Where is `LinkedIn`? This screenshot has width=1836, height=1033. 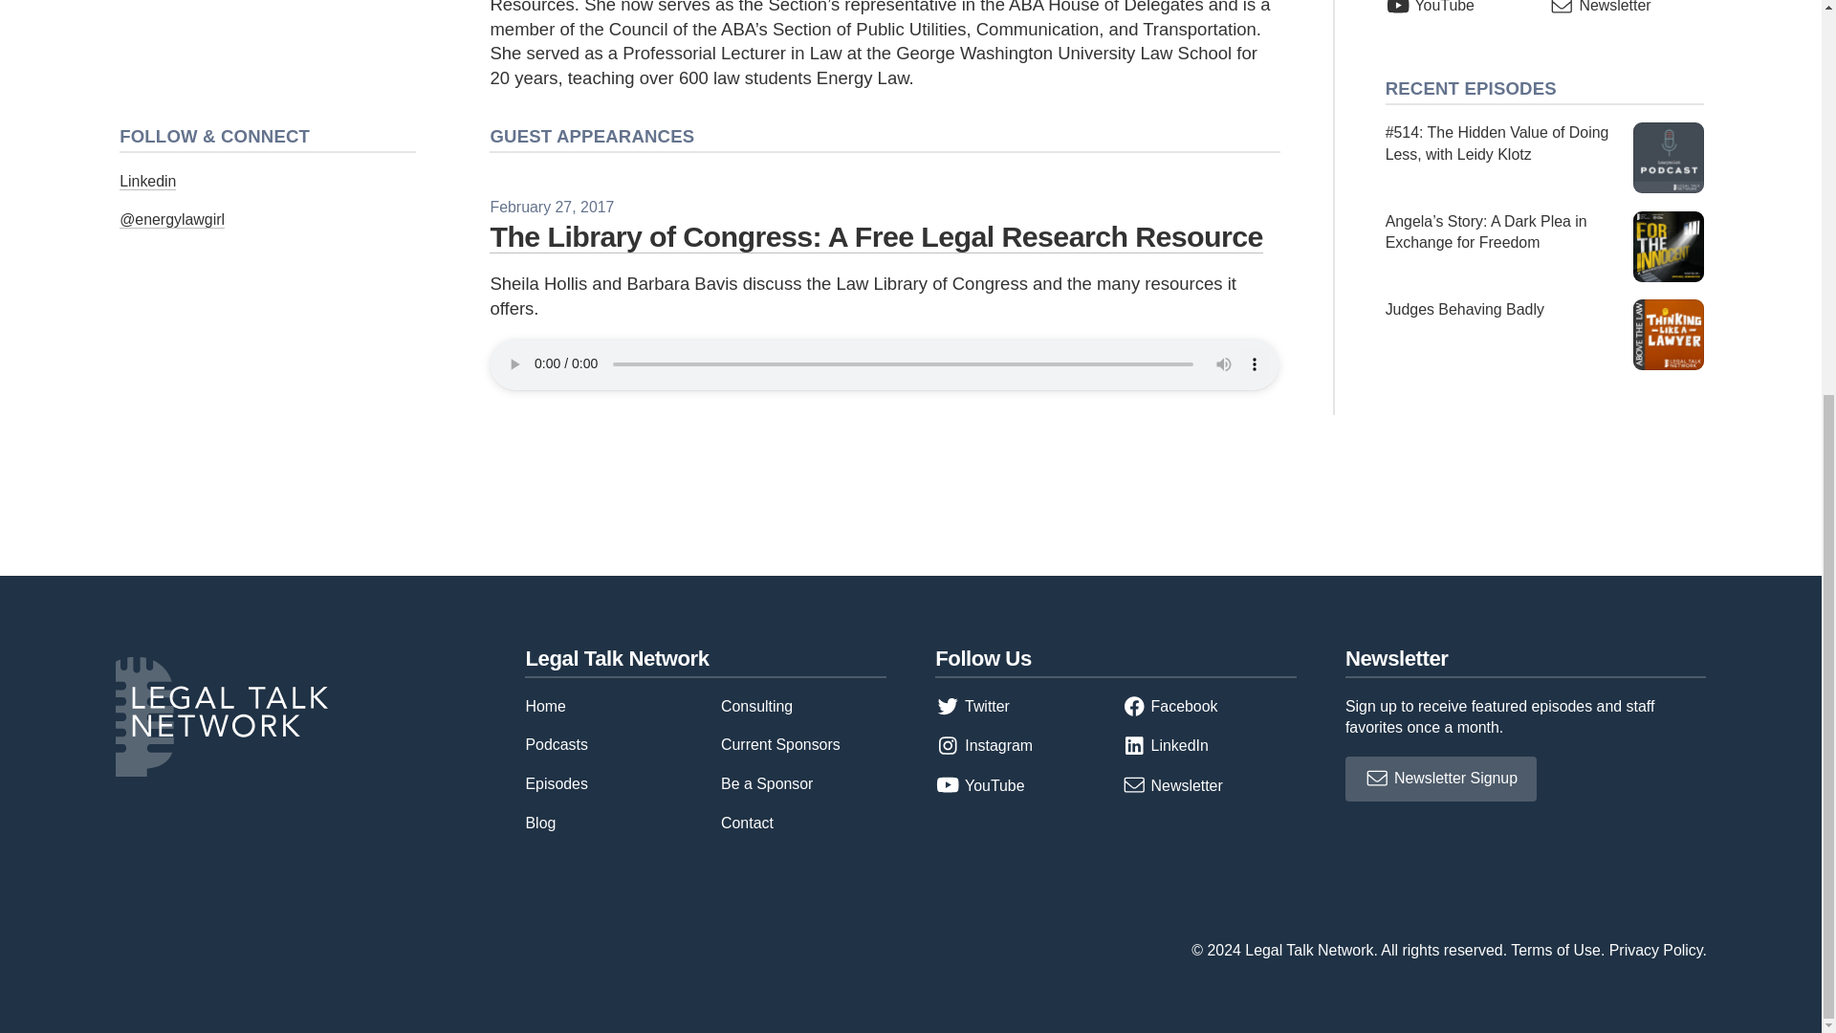 LinkedIn is located at coordinates (1165, 746).